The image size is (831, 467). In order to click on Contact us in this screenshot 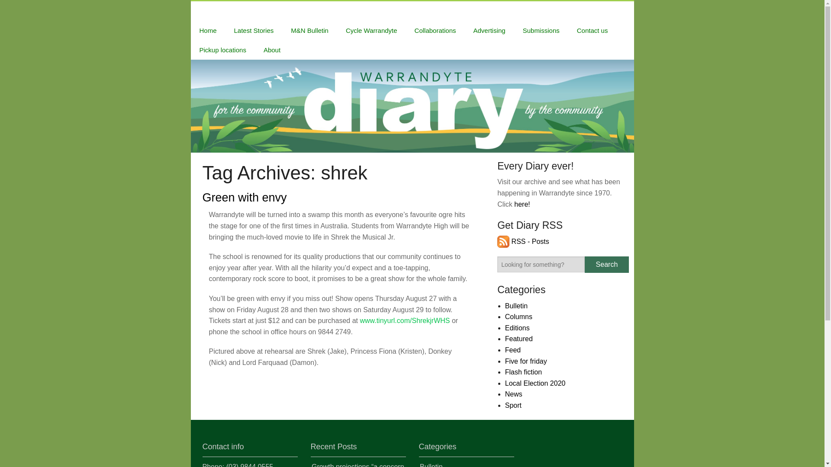, I will do `click(592, 30)`.